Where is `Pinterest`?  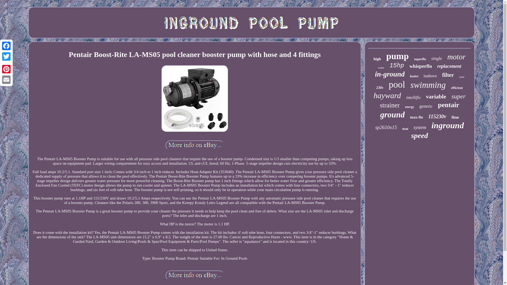
Pinterest is located at coordinates (6, 69).